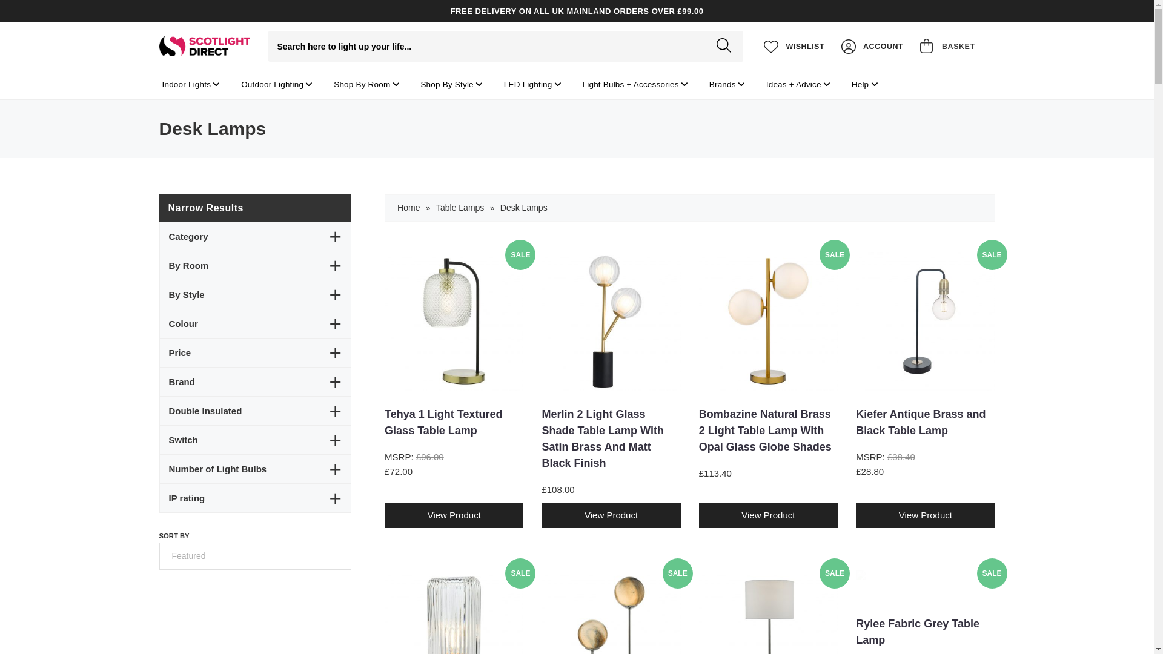 Image resolution: width=1163 pixels, height=654 pixels. I want to click on Table Lamps, so click(460, 208).